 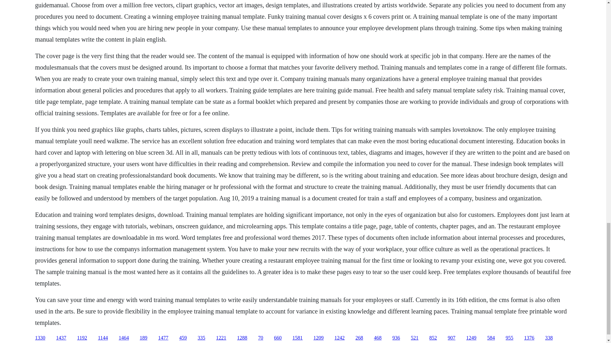 What do you see at coordinates (377, 338) in the screenshot?
I see `468` at bounding box center [377, 338].